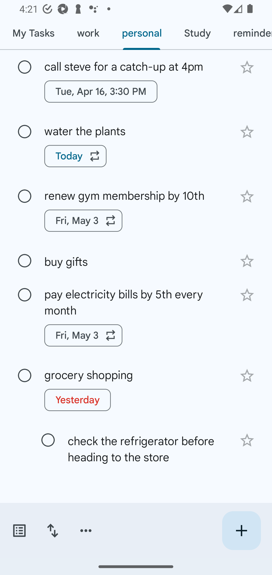 Image resolution: width=272 pixels, height=575 pixels. I want to click on work, so click(88, 33).